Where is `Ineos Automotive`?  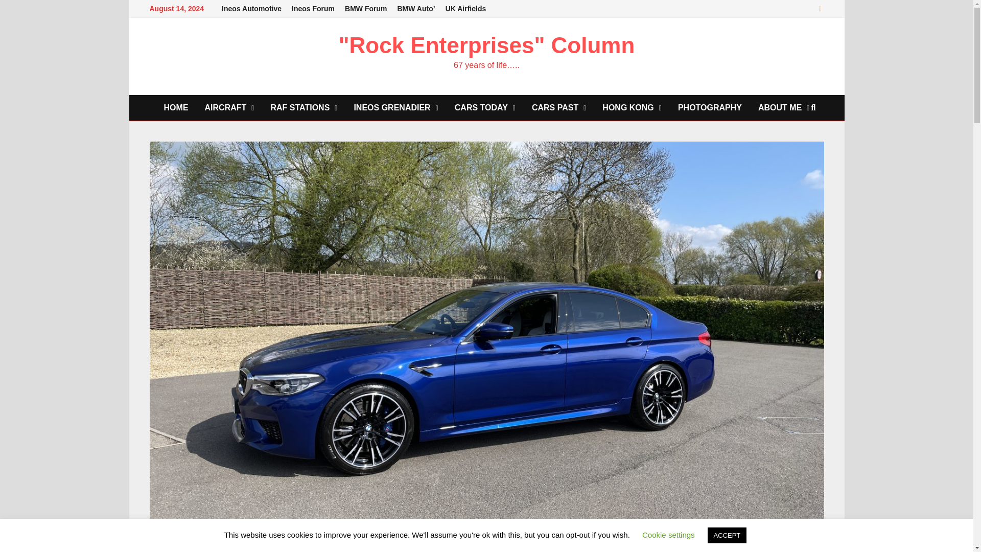 Ineos Automotive is located at coordinates (251, 9).